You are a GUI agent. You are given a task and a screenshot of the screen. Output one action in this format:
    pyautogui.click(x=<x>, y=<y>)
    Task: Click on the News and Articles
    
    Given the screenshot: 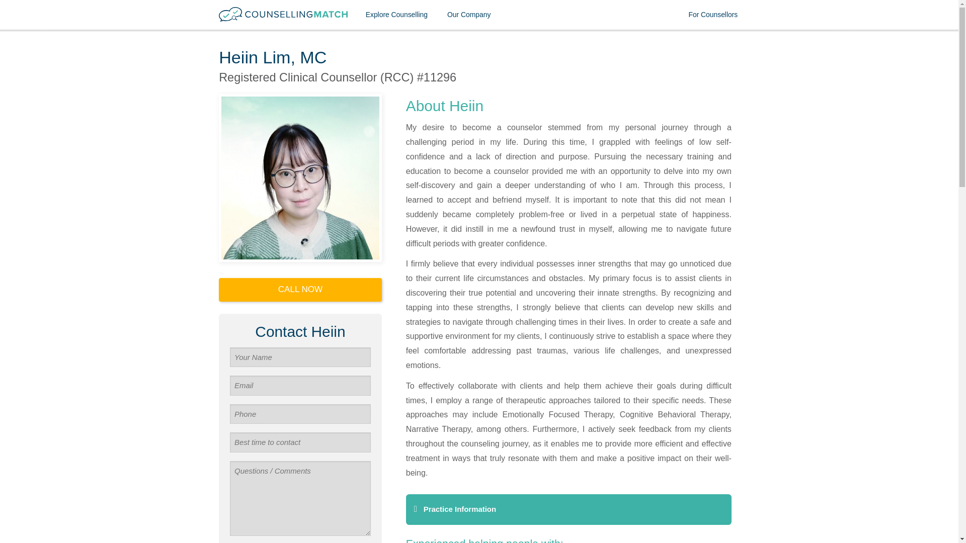 What is the action you would take?
    pyautogui.click(x=713, y=105)
    